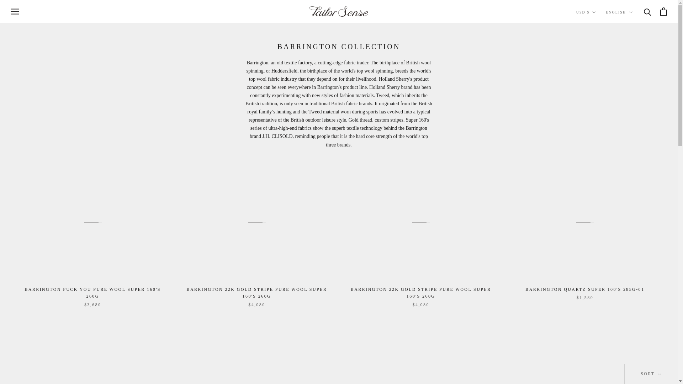  What do you see at coordinates (598, 27) in the screenshot?
I see `AED` at bounding box center [598, 27].